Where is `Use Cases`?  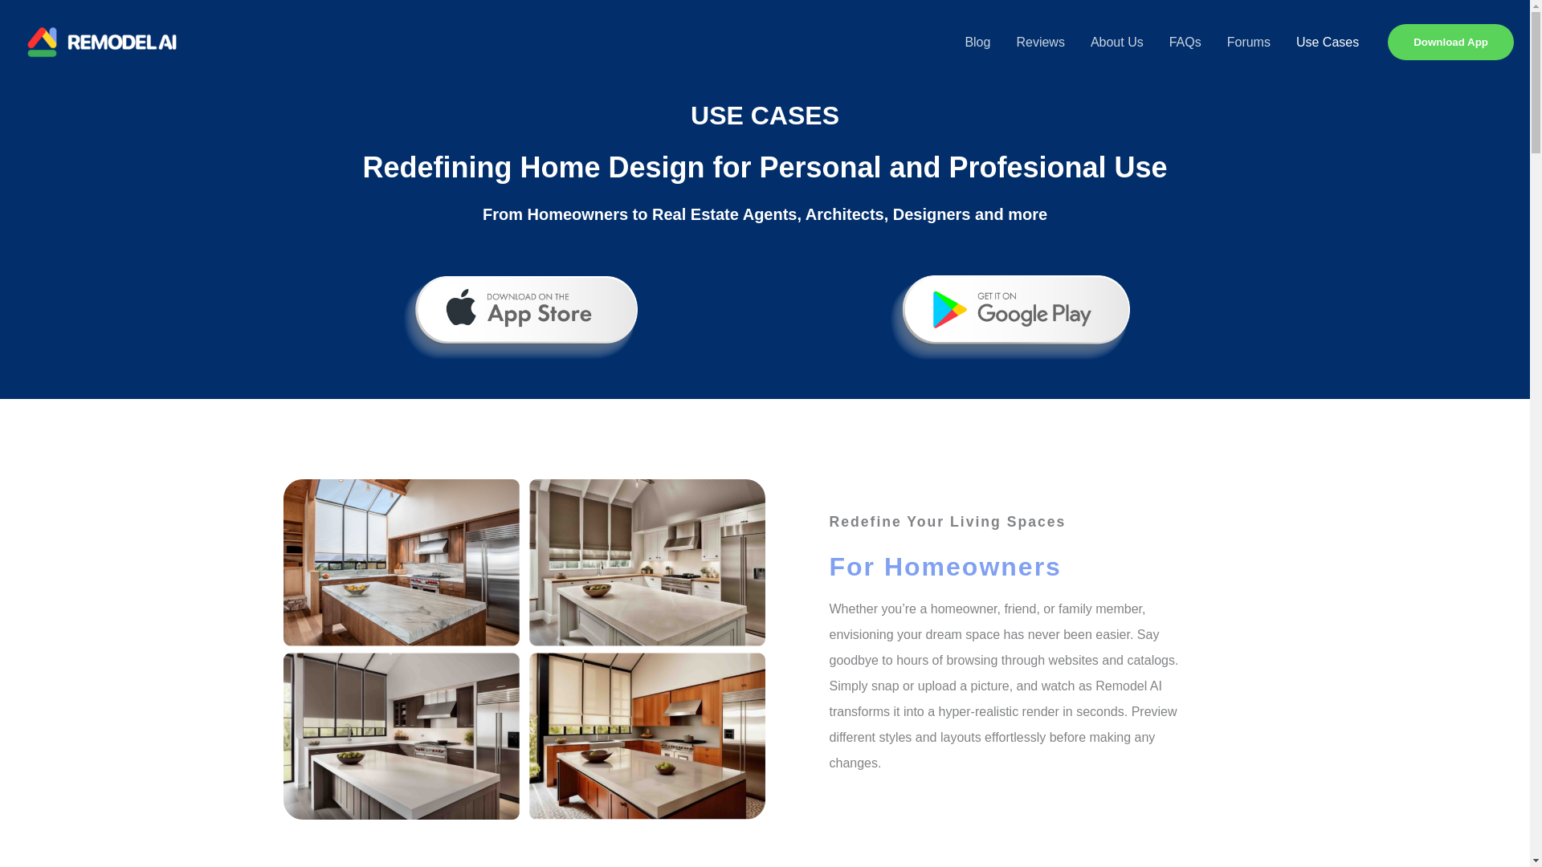 Use Cases is located at coordinates (1327, 42).